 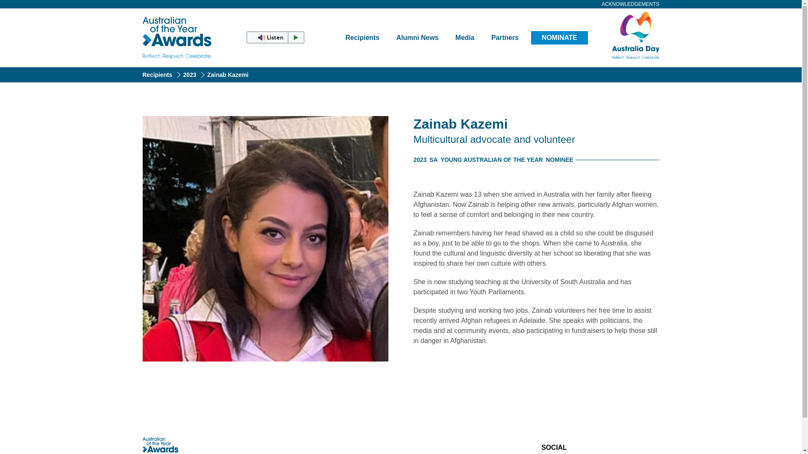 What do you see at coordinates (465, 38) in the screenshot?
I see `Media` at bounding box center [465, 38].